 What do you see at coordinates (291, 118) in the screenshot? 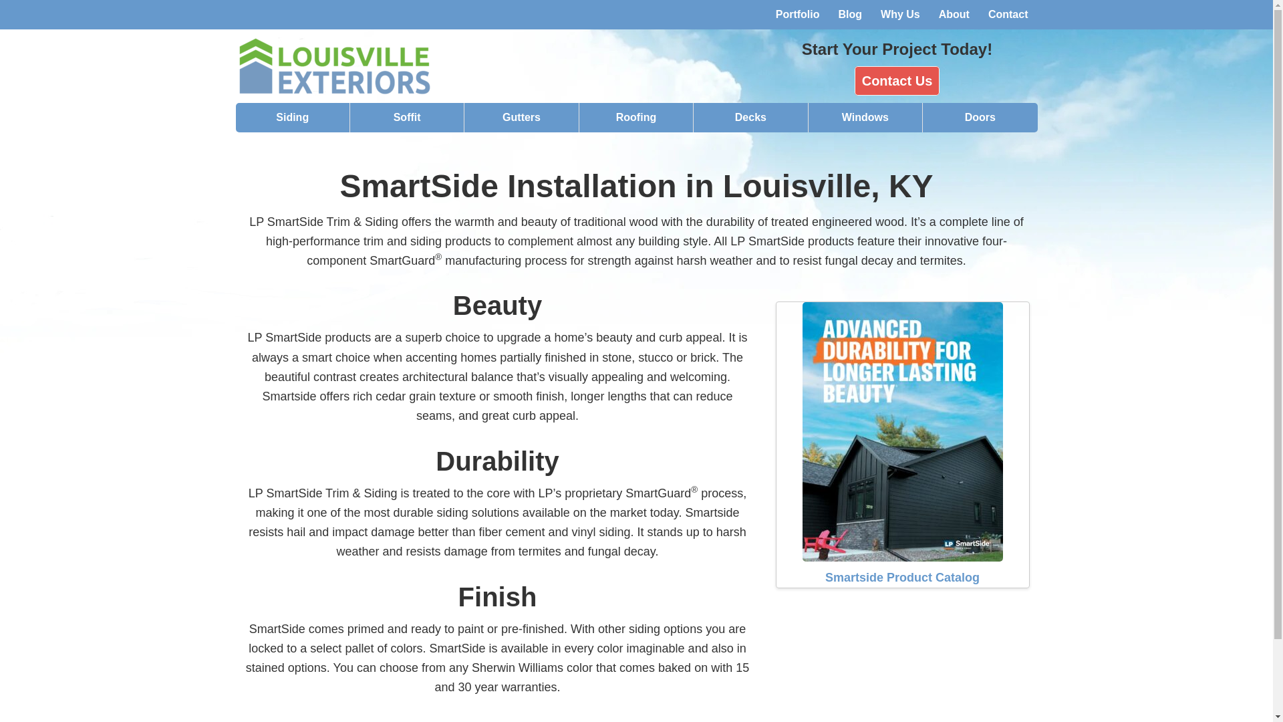
I see `Siding` at bounding box center [291, 118].